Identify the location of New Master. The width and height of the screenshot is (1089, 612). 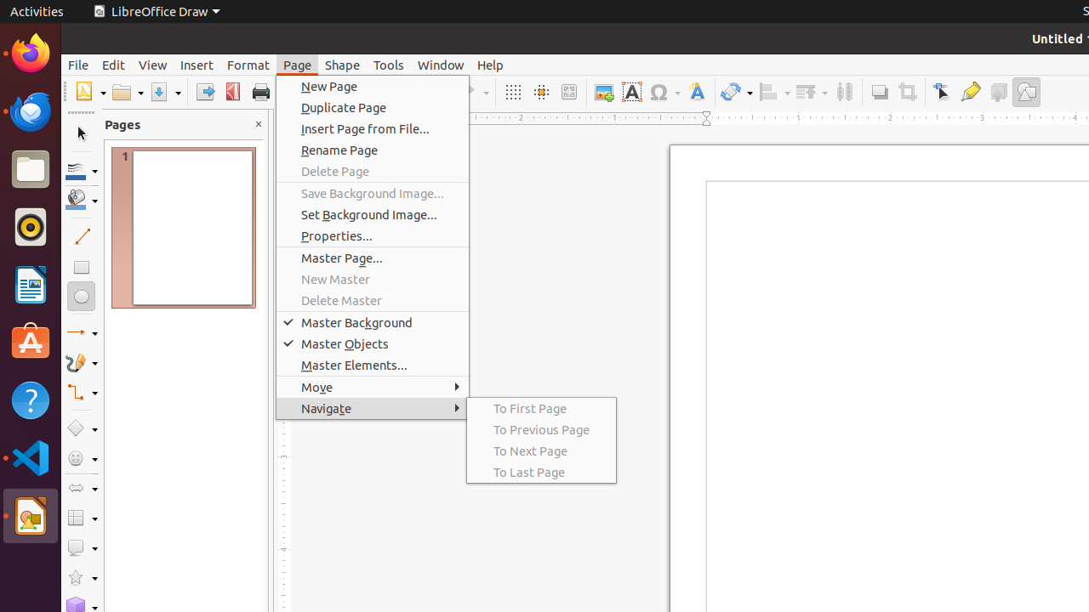
(373, 279).